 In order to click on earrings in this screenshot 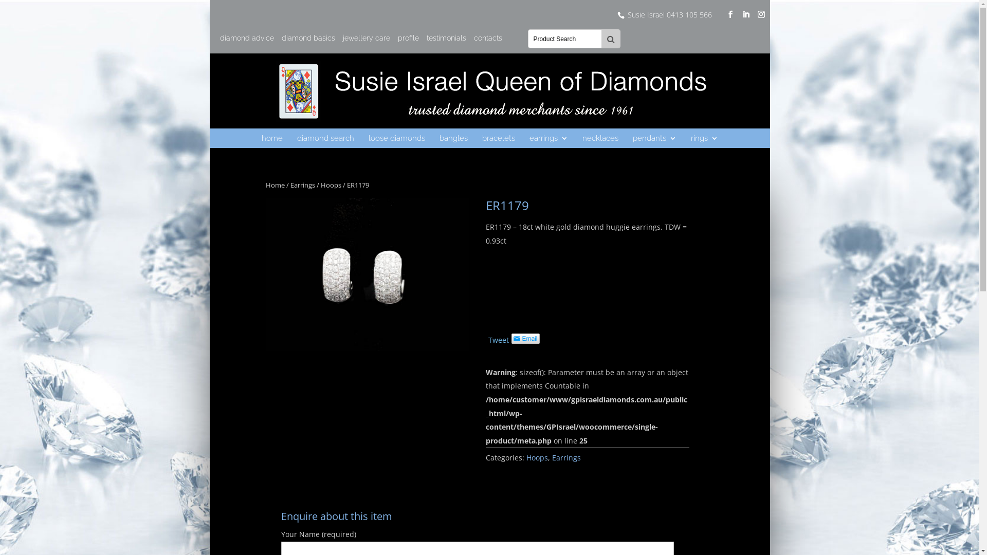, I will do `click(549, 138)`.